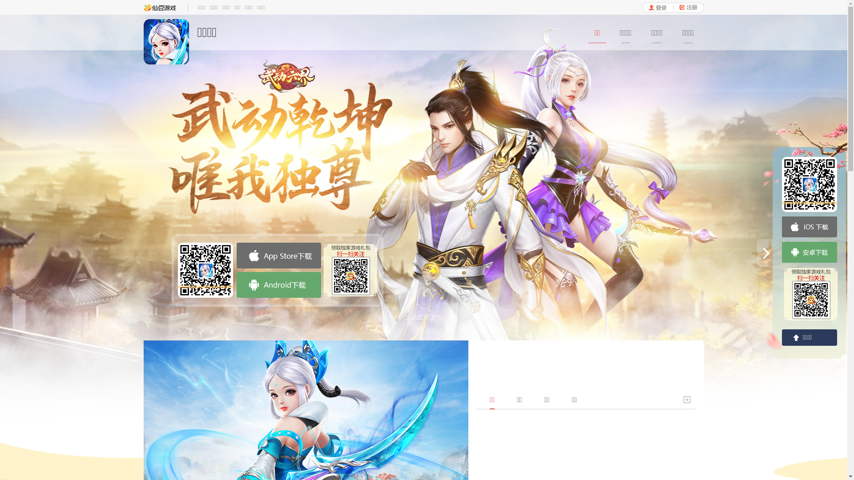 The width and height of the screenshot is (854, 480). What do you see at coordinates (810, 184) in the screenshot?
I see `https://www.1122wan.com/game/download/wd?user_id=0` at bounding box center [810, 184].